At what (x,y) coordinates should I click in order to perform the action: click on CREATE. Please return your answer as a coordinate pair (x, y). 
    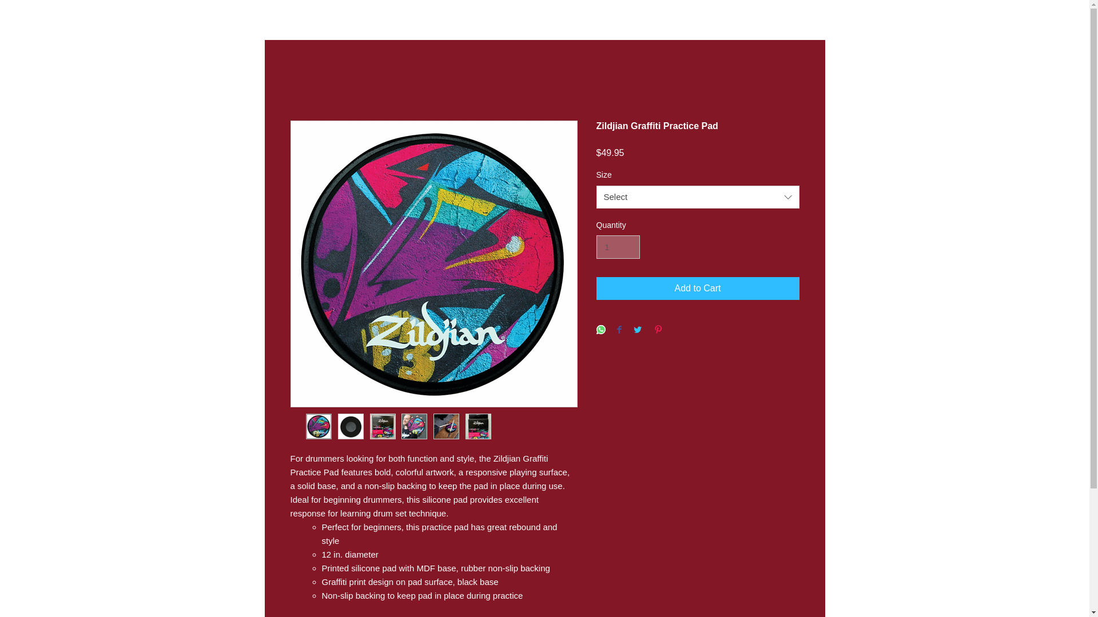
    Looking at the image, I should click on (769, 17).